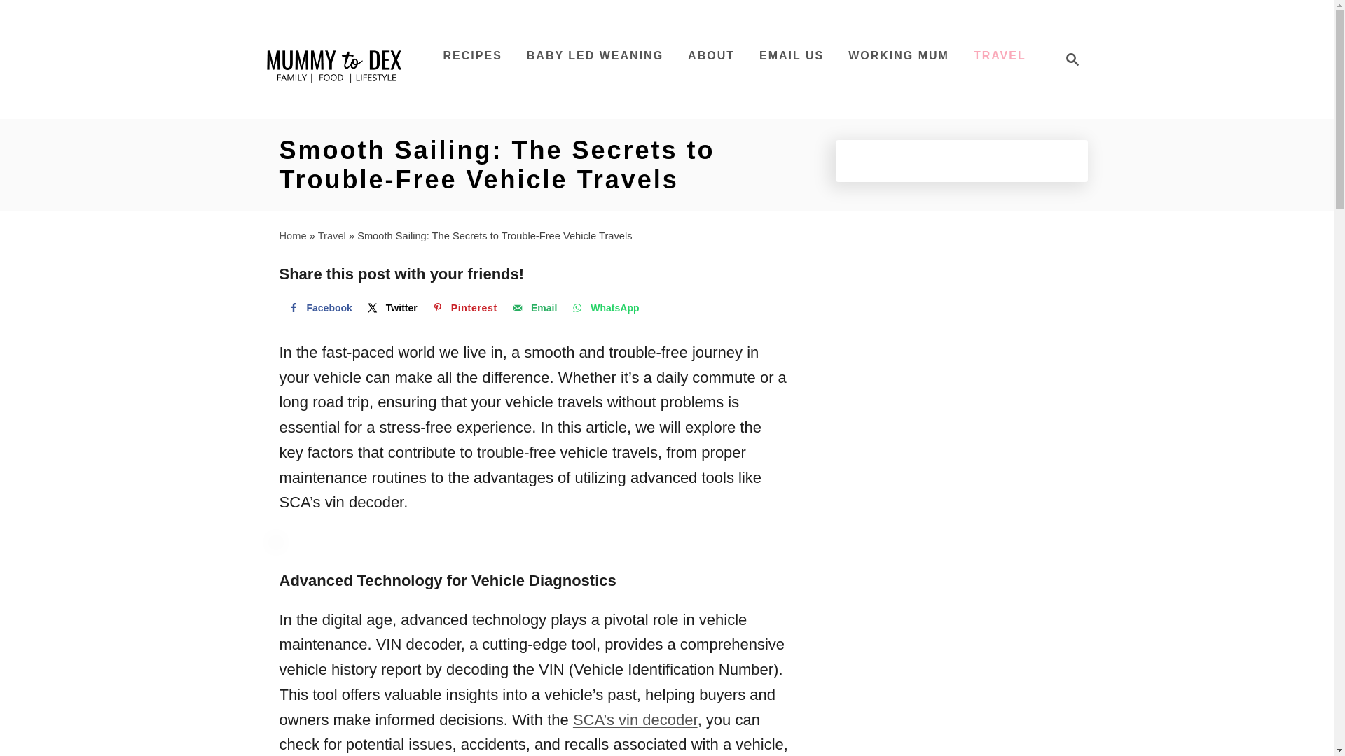 Image resolution: width=1345 pixels, height=756 pixels. I want to click on ABOUT, so click(335, 59).